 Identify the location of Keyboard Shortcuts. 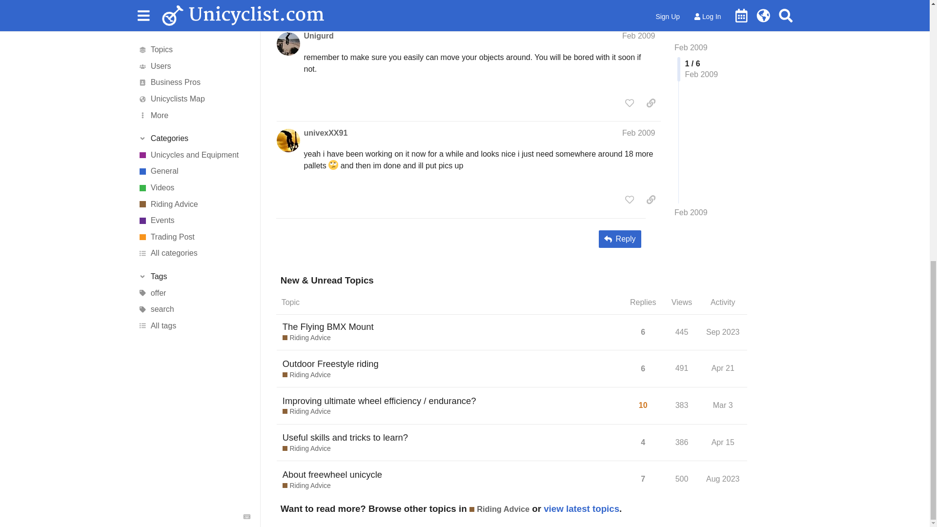
(247, 3).